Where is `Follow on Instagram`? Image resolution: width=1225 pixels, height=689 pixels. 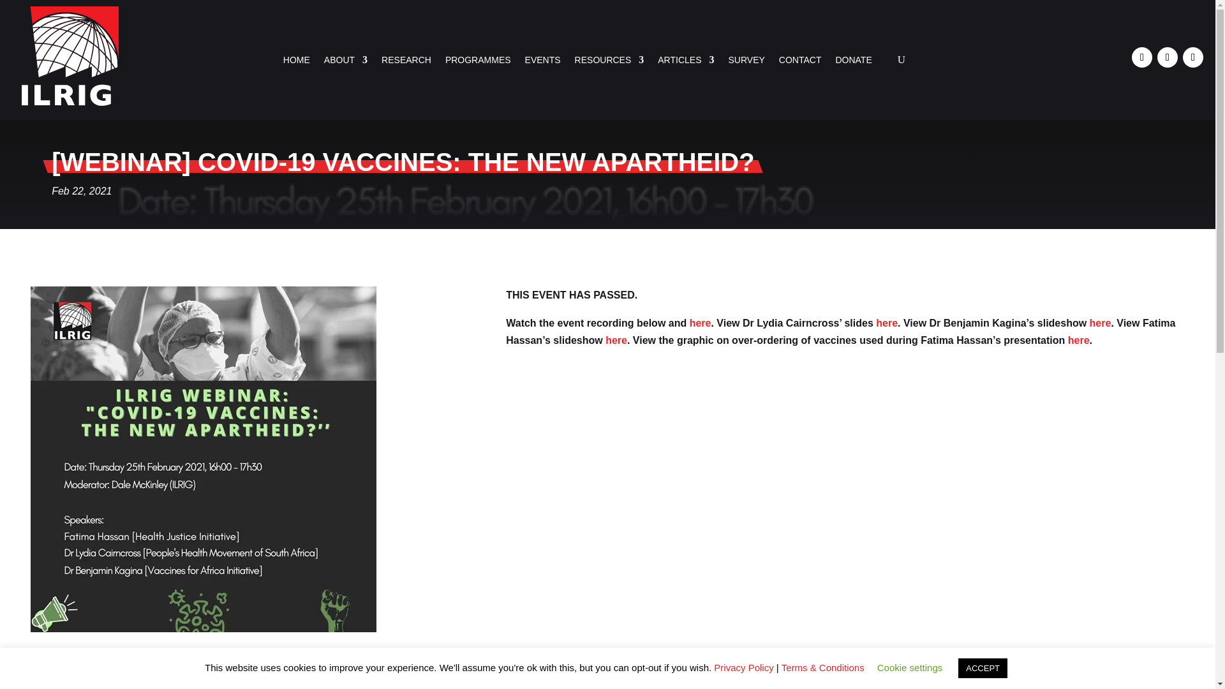 Follow on Instagram is located at coordinates (1193, 57).